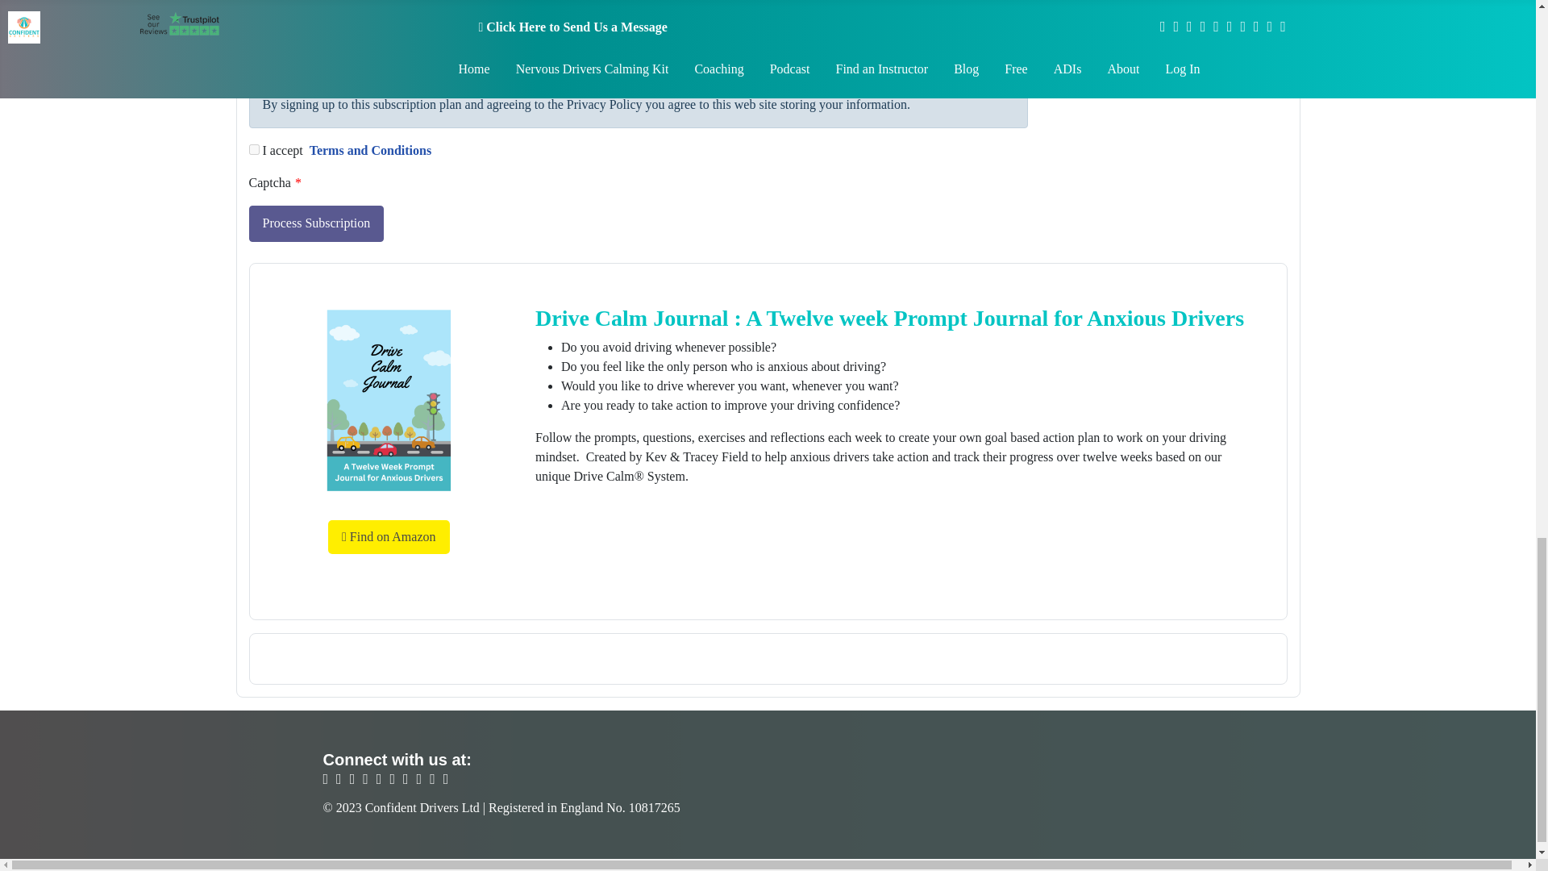 Image resolution: width=1548 pixels, height=871 pixels. What do you see at coordinates (253, 66) in the screenshot?
I see `1` at bounding box center [253, 66].